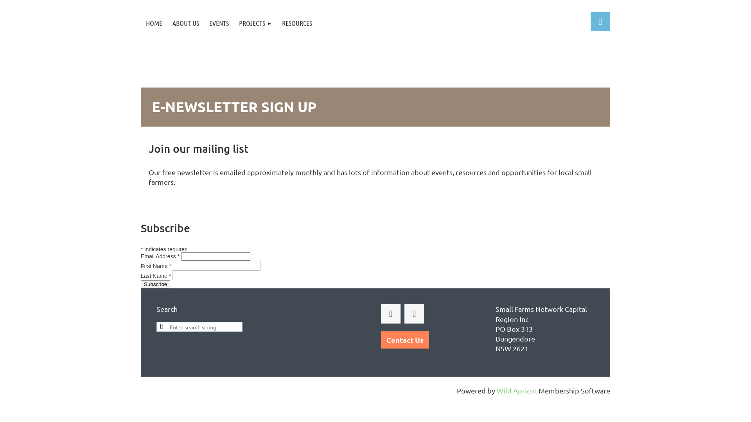  Describe the element at coordinates (154, 23) in the screenshot. I see `HOME` at that location.